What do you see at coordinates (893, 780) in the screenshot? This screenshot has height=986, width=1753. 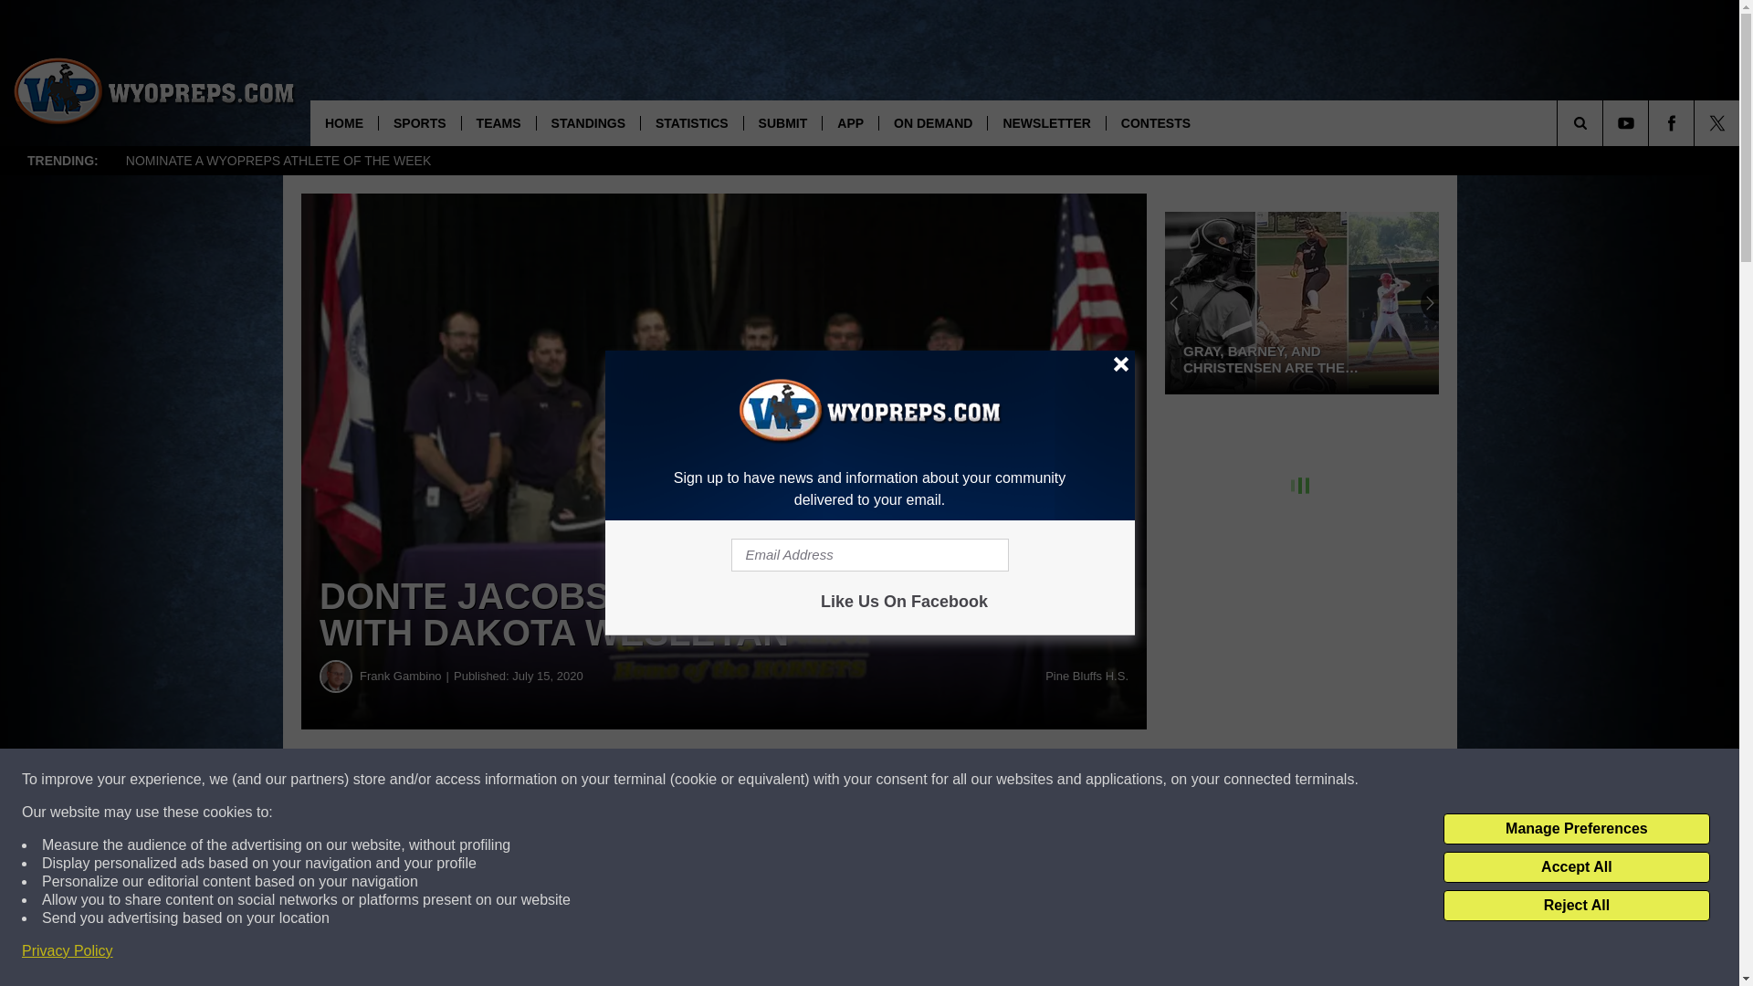 I see `Share on Twitter` at bounding box center [893, 780].